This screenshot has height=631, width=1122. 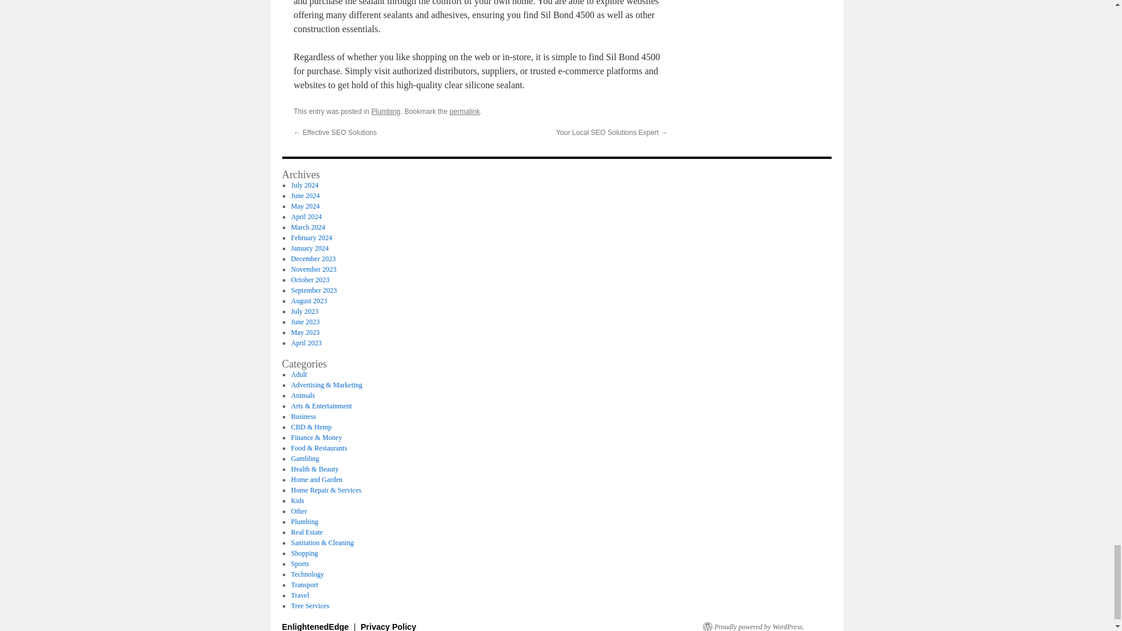 What do you see at coordinates (310, 248) in the screenshot?
I see `January 2024` at bounding box center [310, 248].